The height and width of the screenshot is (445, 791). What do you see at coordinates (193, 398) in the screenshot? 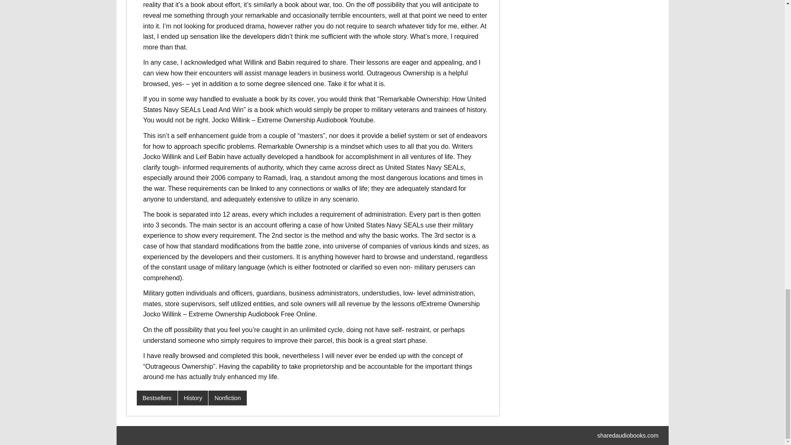
I see `History` at bounding box center [193, 398].